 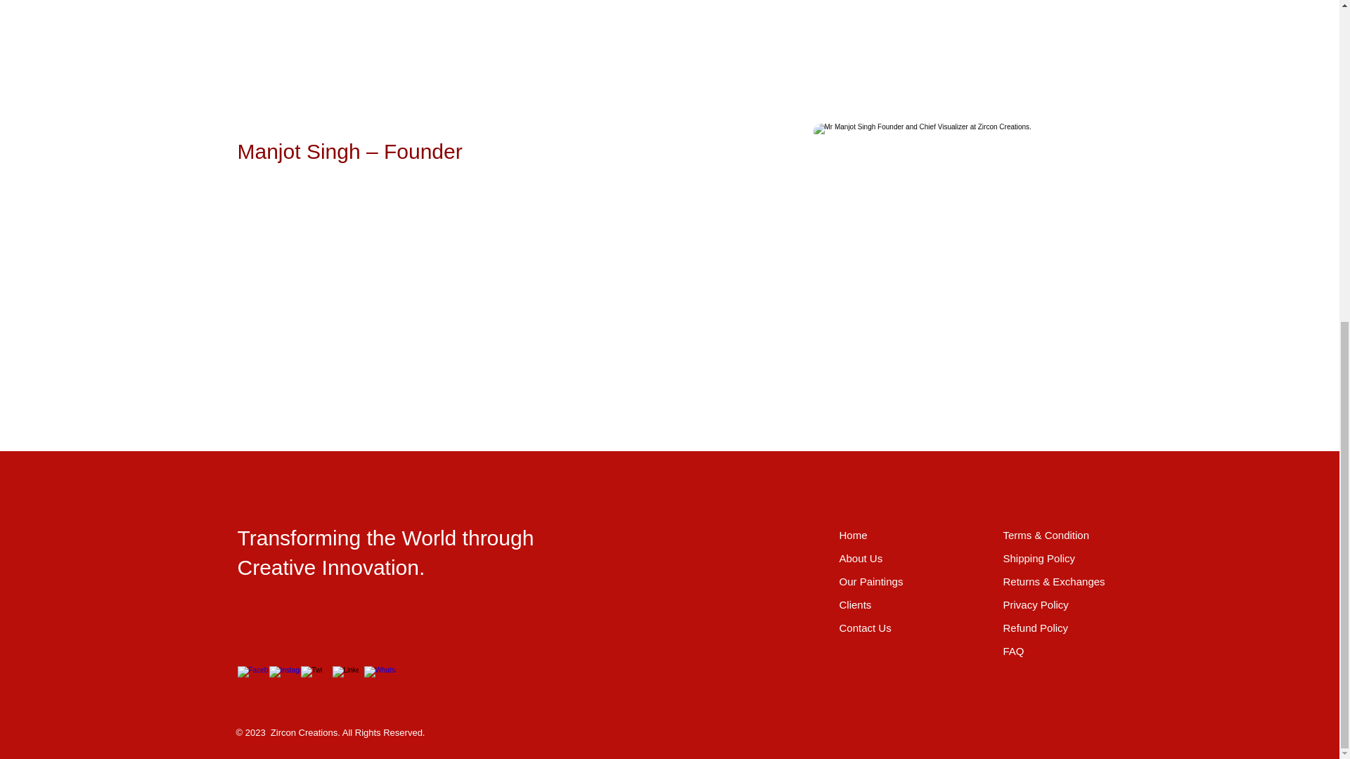 What do you see at coordinates (1039, 558) in the screenshot?
I see `Shipping Policy` at bounding box center [1039, 558].